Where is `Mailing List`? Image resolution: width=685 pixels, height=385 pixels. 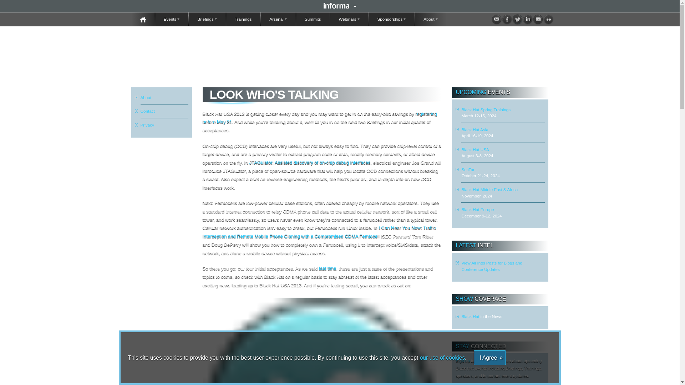 Mailing List is located at coordinates (497, 19).